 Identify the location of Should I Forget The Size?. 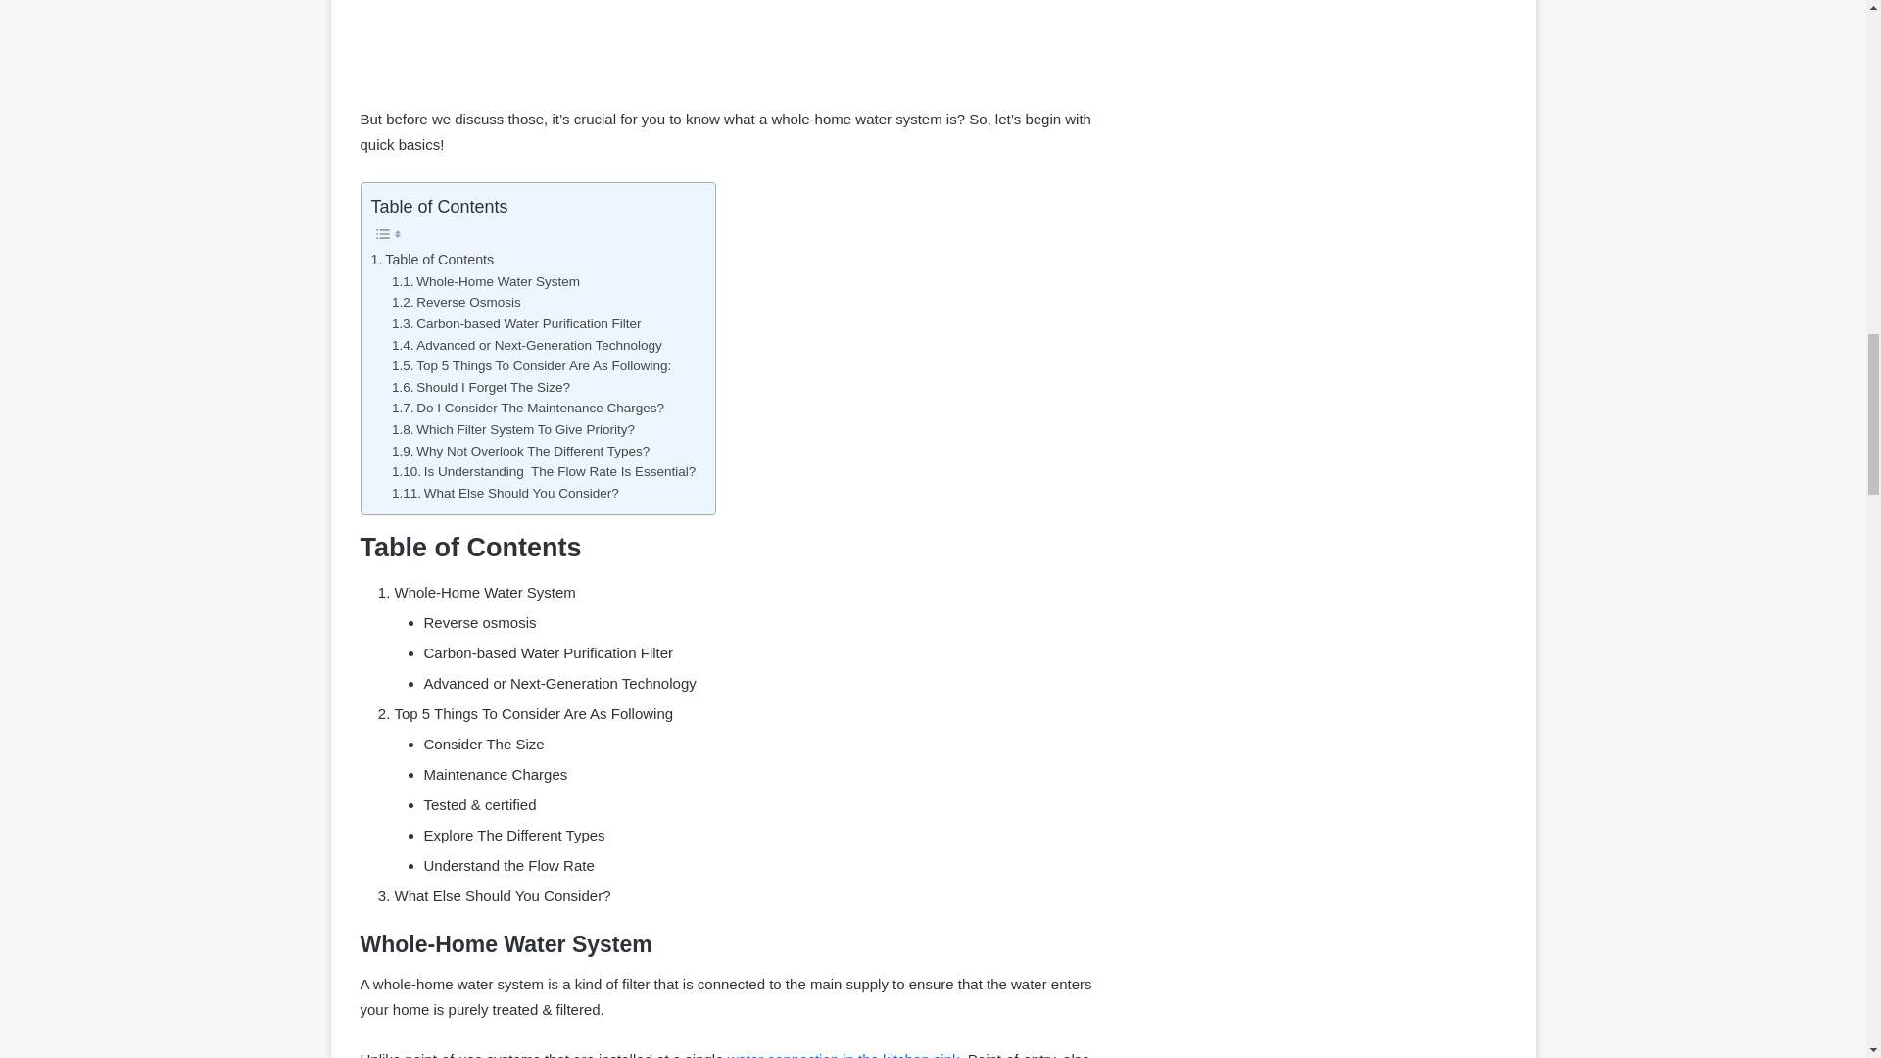
(480, 388).